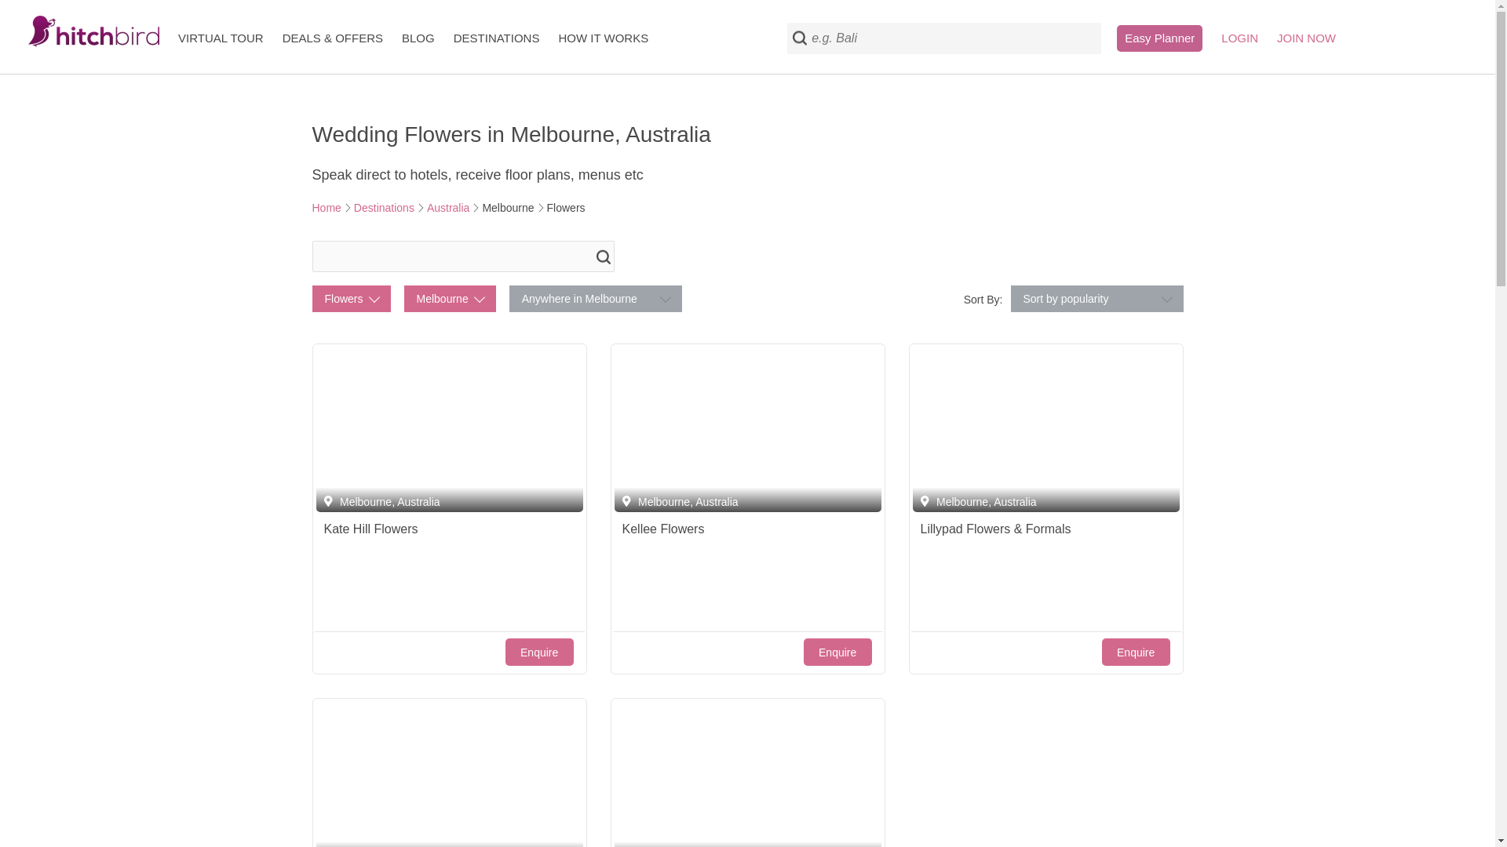 This screenshot has width=1507, height=847. I want to click on Home, so click(327, 208).